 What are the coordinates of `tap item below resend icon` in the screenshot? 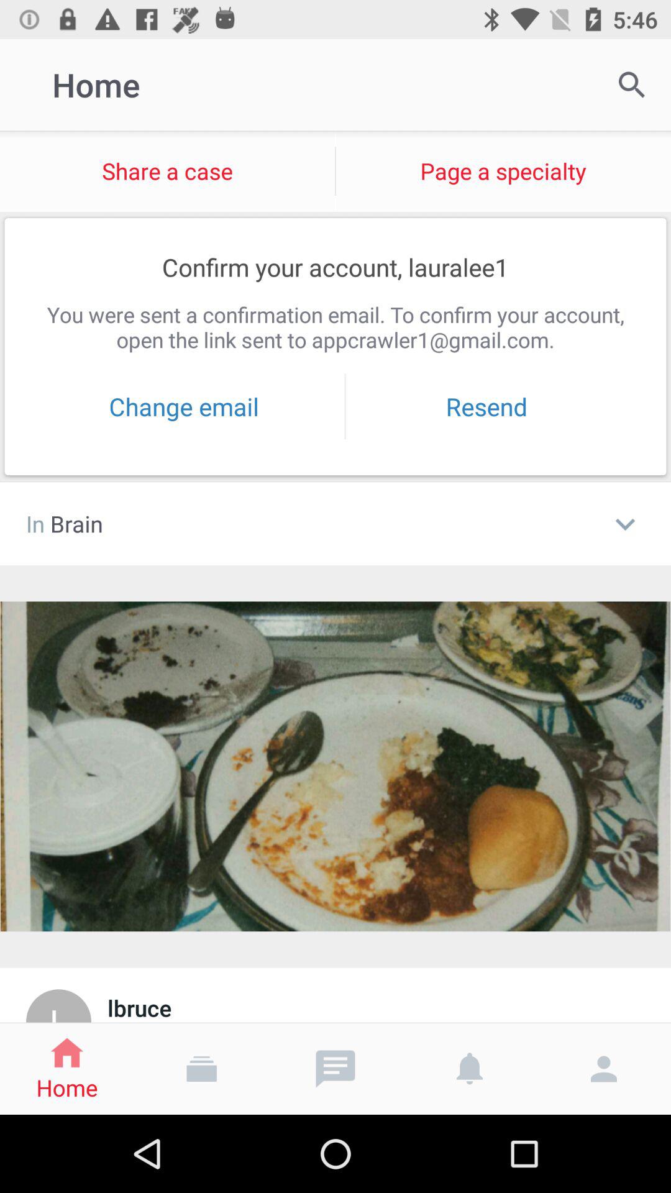 It's located at (625, 523).